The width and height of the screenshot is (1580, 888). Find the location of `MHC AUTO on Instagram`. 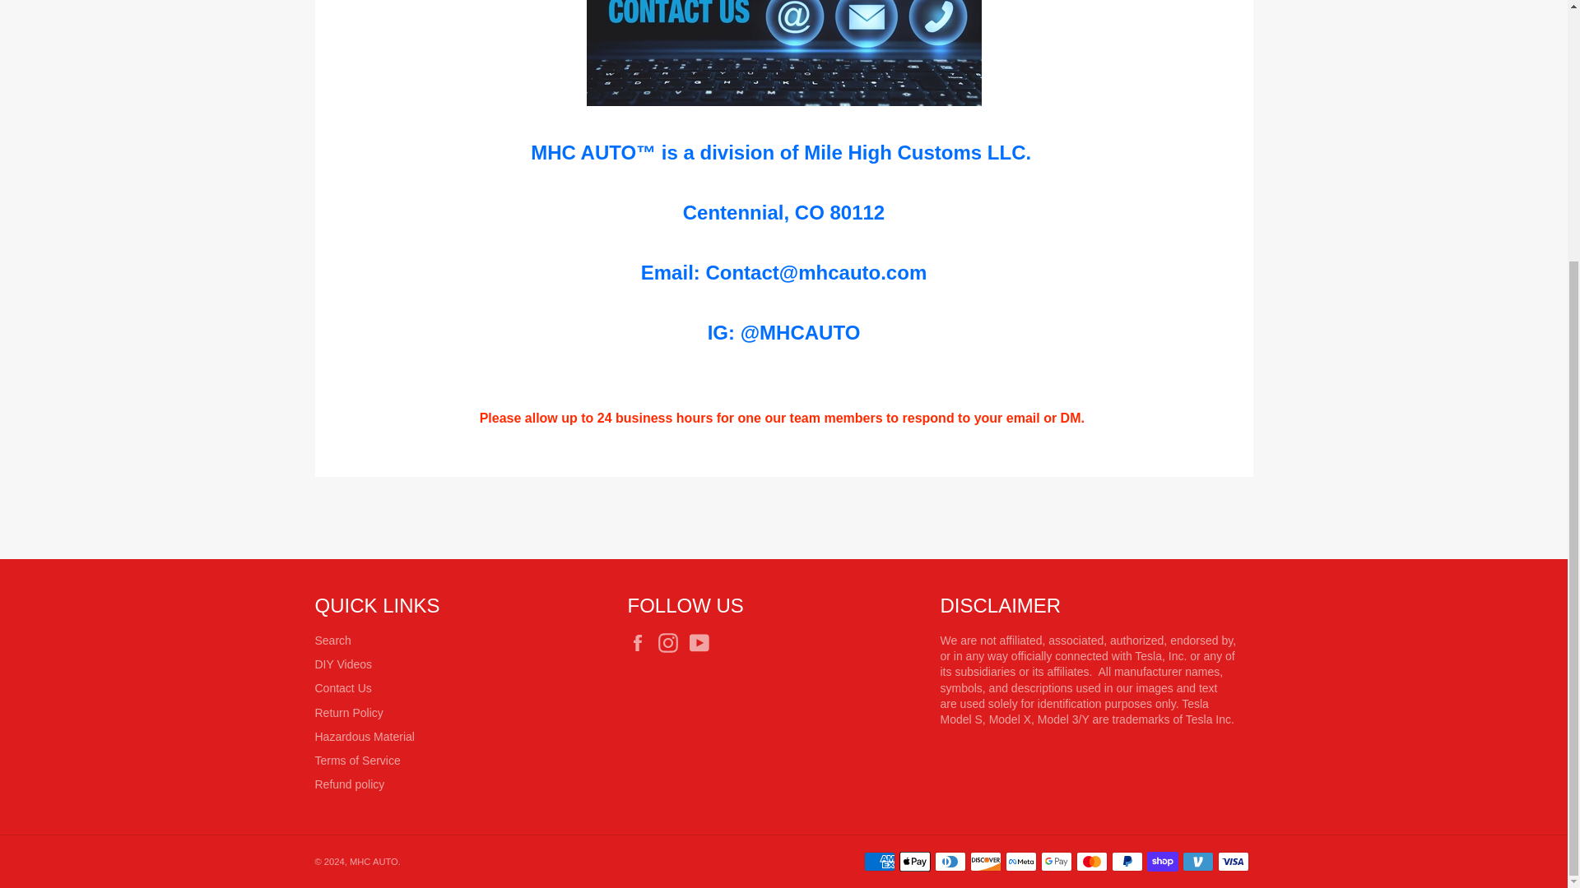

MHC AUTO on Instagram is located at coordinates (671, 643).